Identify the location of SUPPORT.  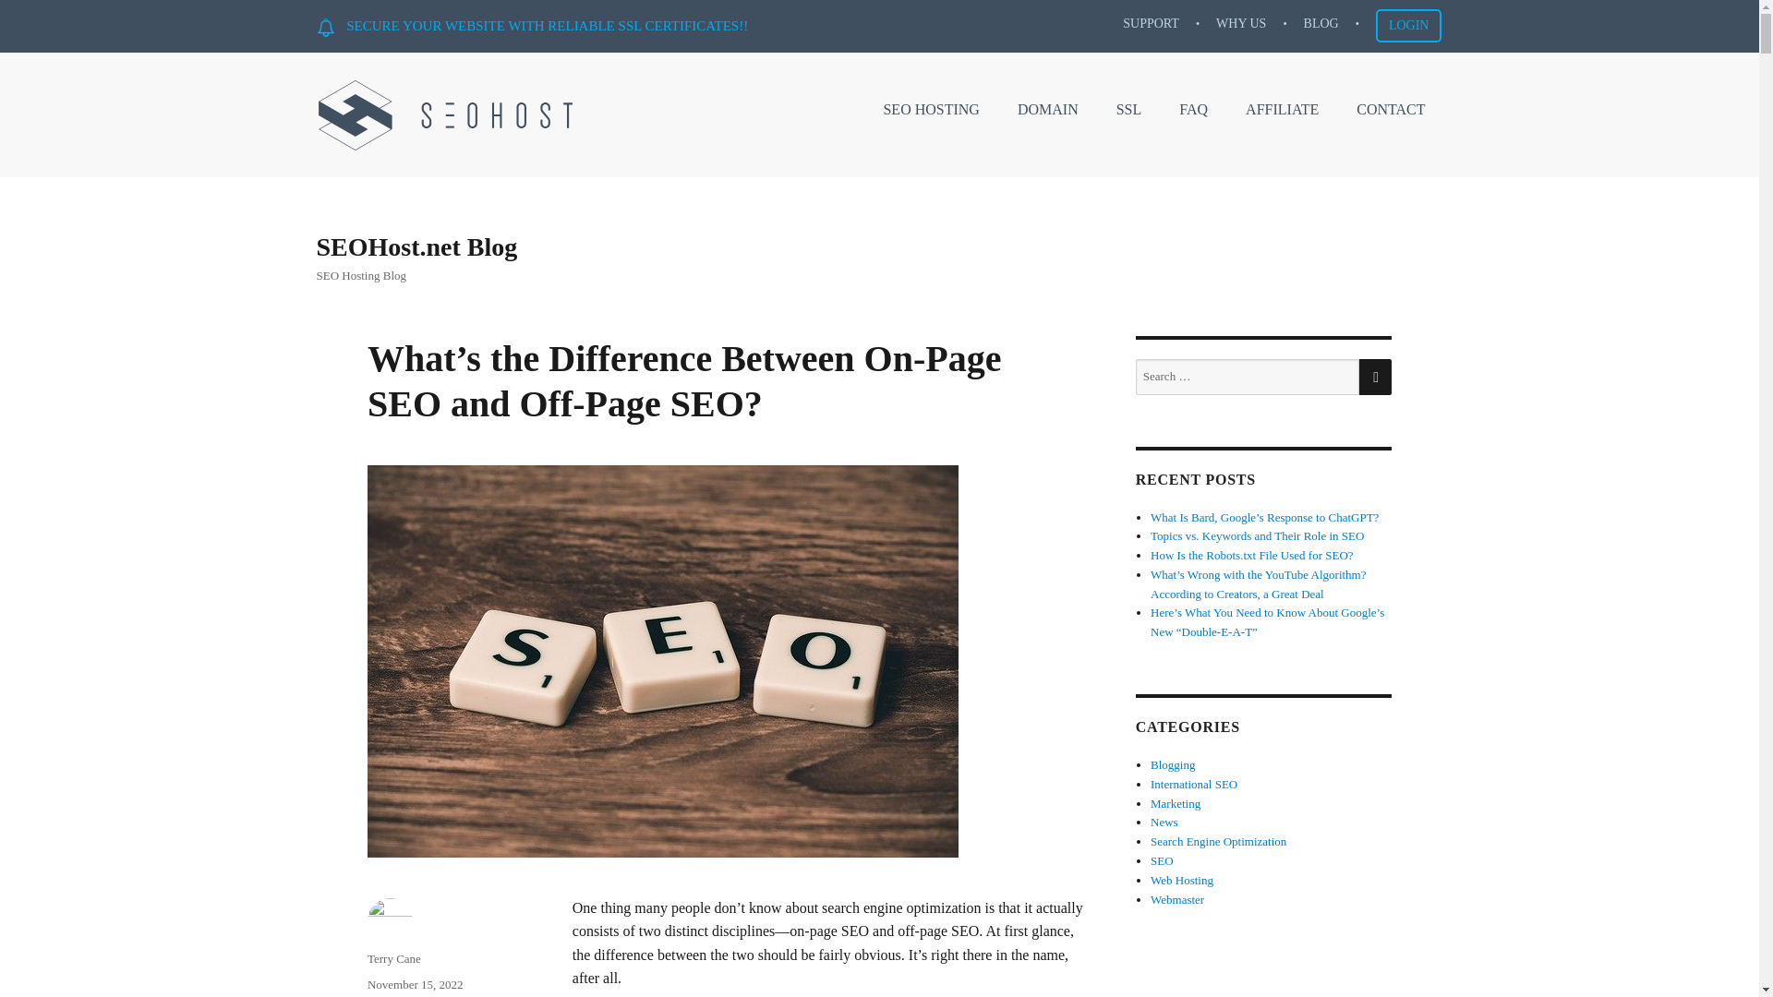
(1151, 24).